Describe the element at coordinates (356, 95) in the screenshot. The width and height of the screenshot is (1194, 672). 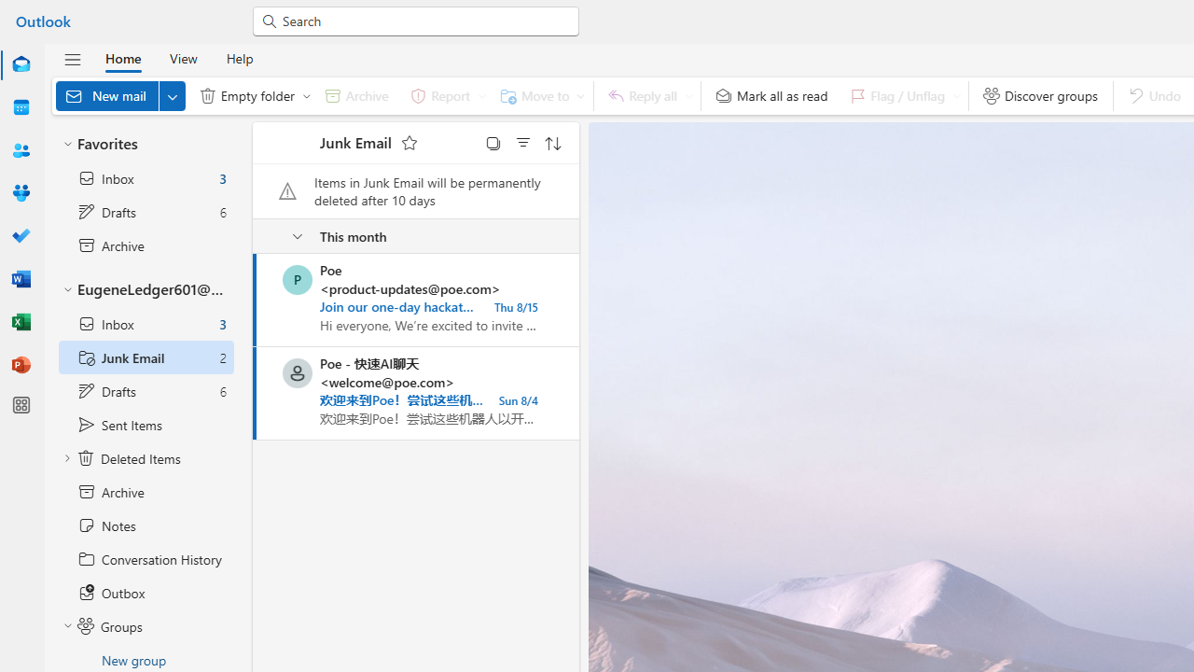
I see `Archive` at that location.